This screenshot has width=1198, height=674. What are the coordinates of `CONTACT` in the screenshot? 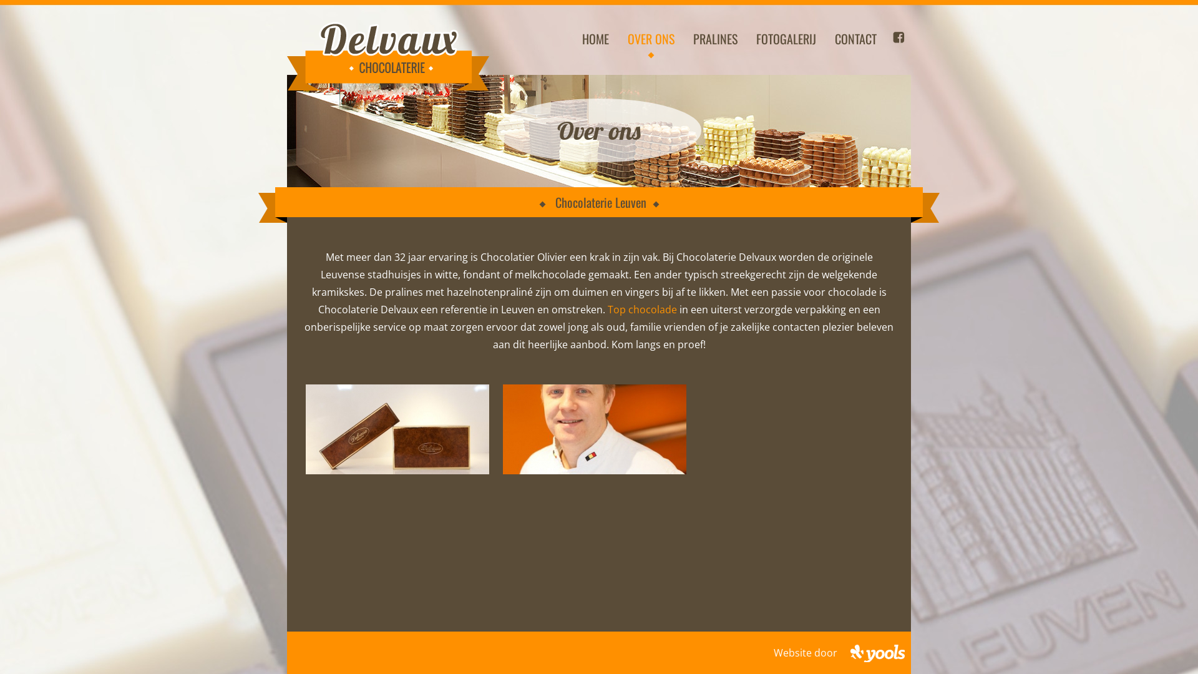 It's located at (856, 39).